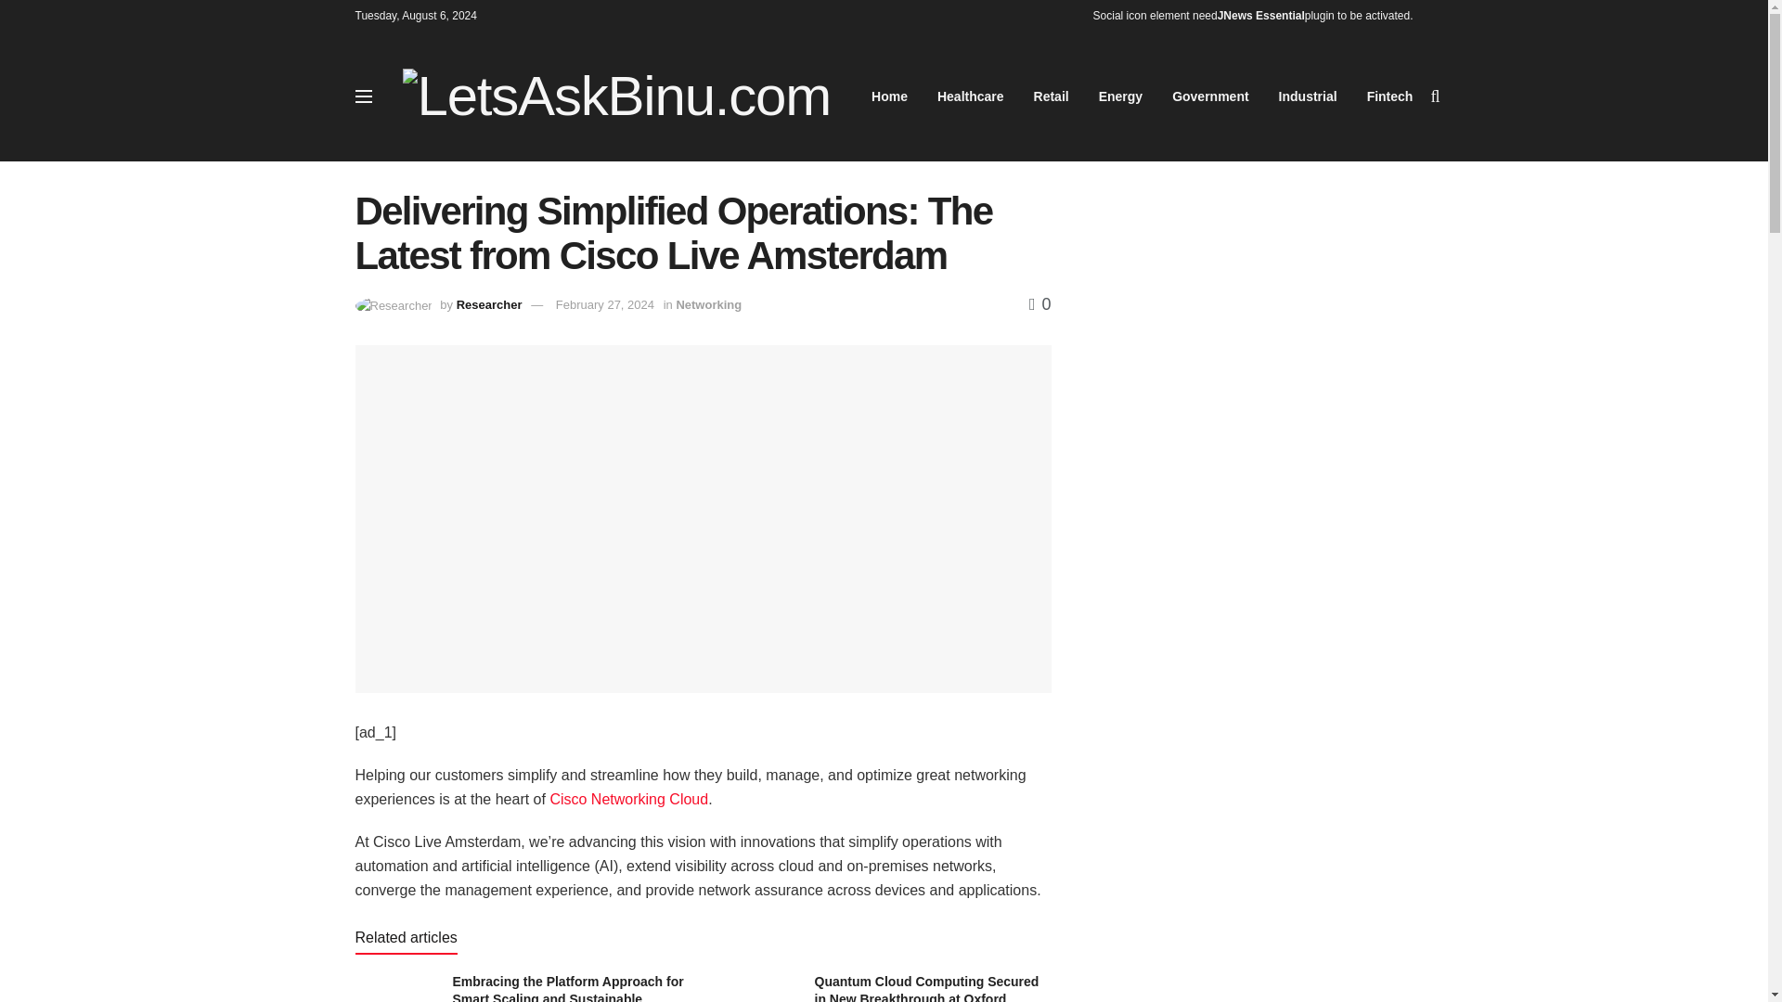 The height and width of the screenshot is (1002, 1782). I want to click on Retail, so click(1051, 96).